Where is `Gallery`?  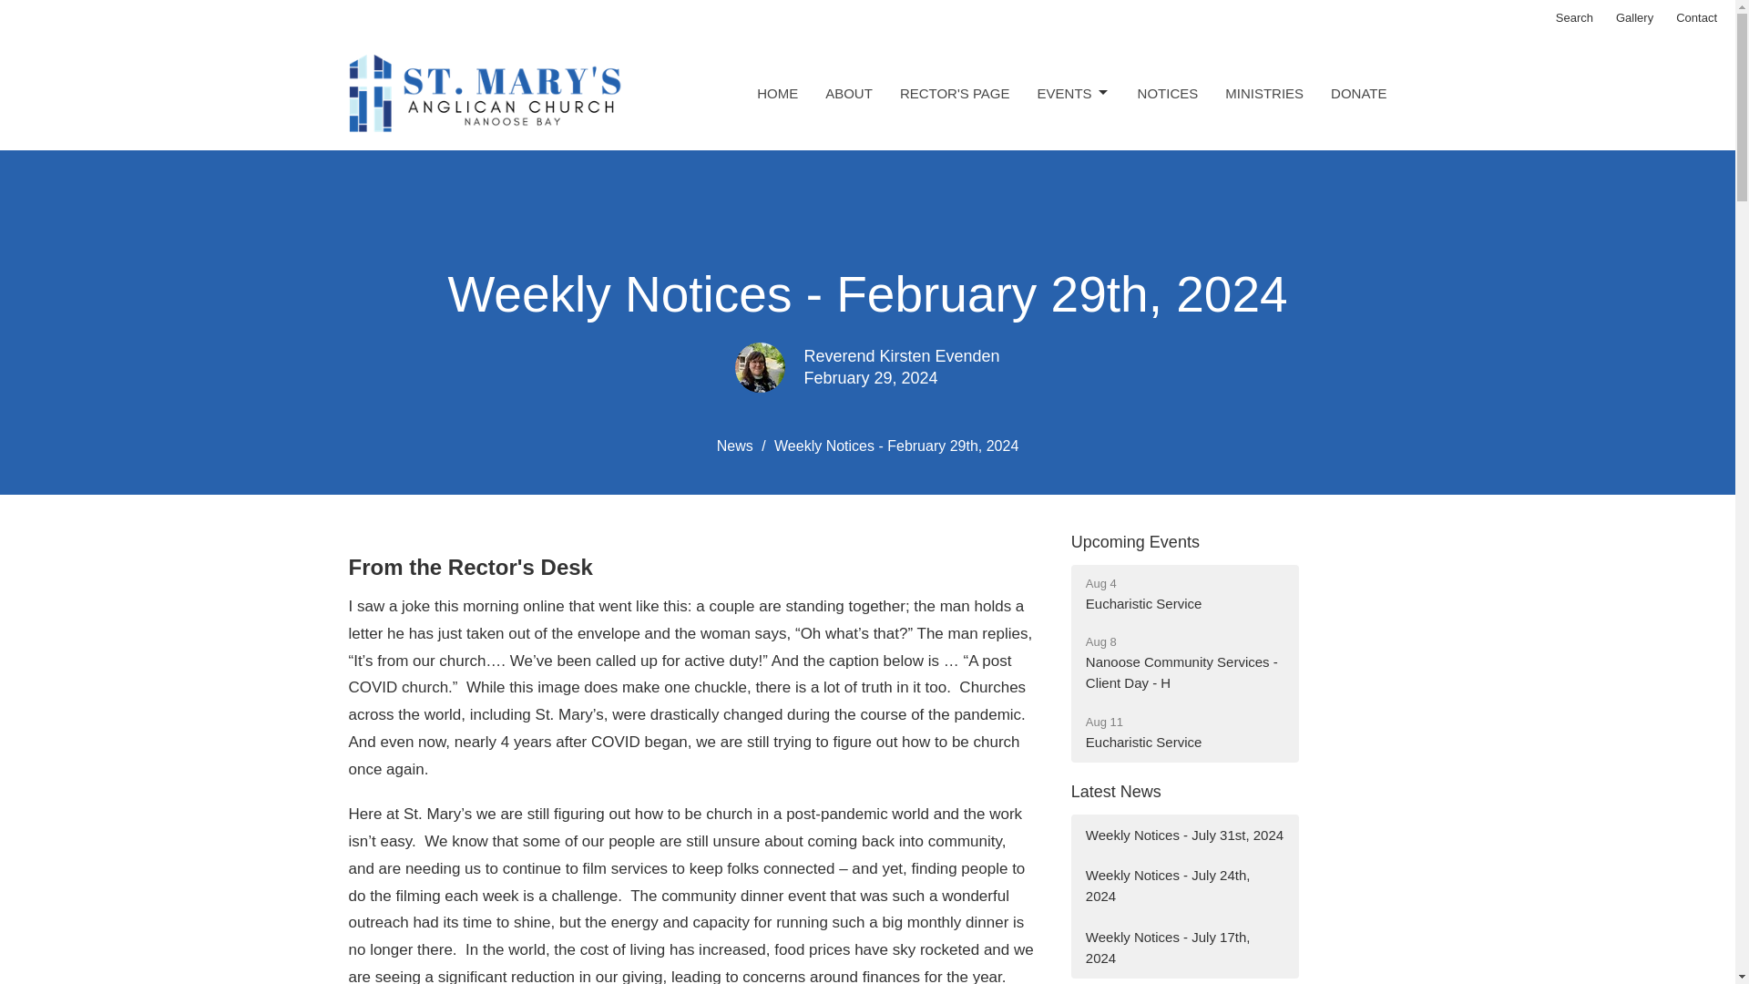 Gallery is located at coordinates (1634, 18).